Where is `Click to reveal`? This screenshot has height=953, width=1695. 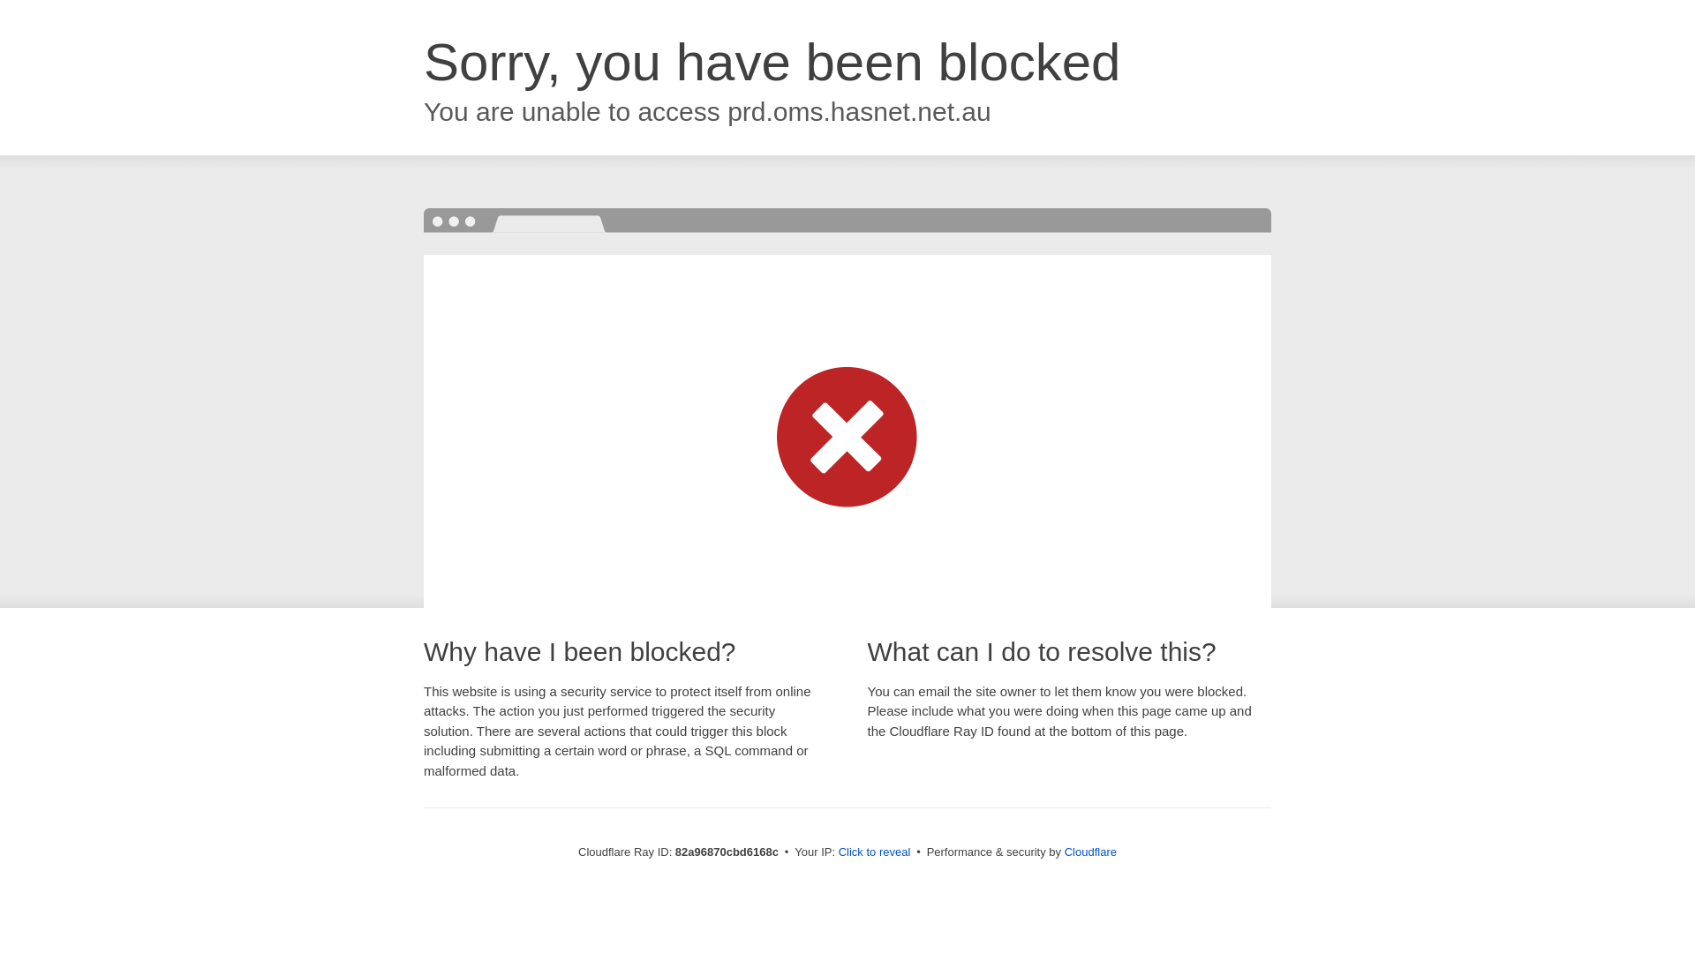
Click to reveal is located at coordinates (875, 852).